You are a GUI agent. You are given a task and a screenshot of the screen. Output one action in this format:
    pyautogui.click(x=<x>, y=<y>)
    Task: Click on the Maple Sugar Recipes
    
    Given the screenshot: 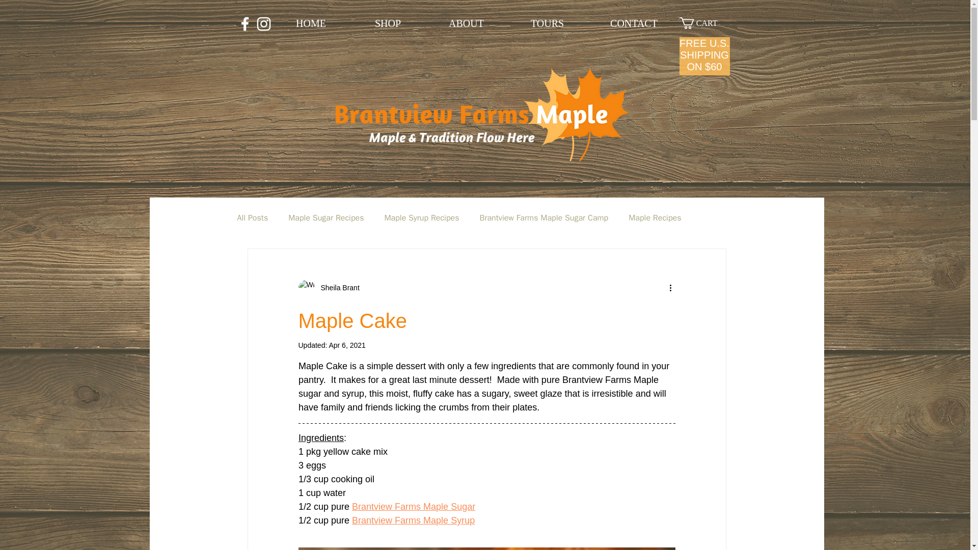 What is the action you would take?
    pyautogui.click(x=326, y=218)
    